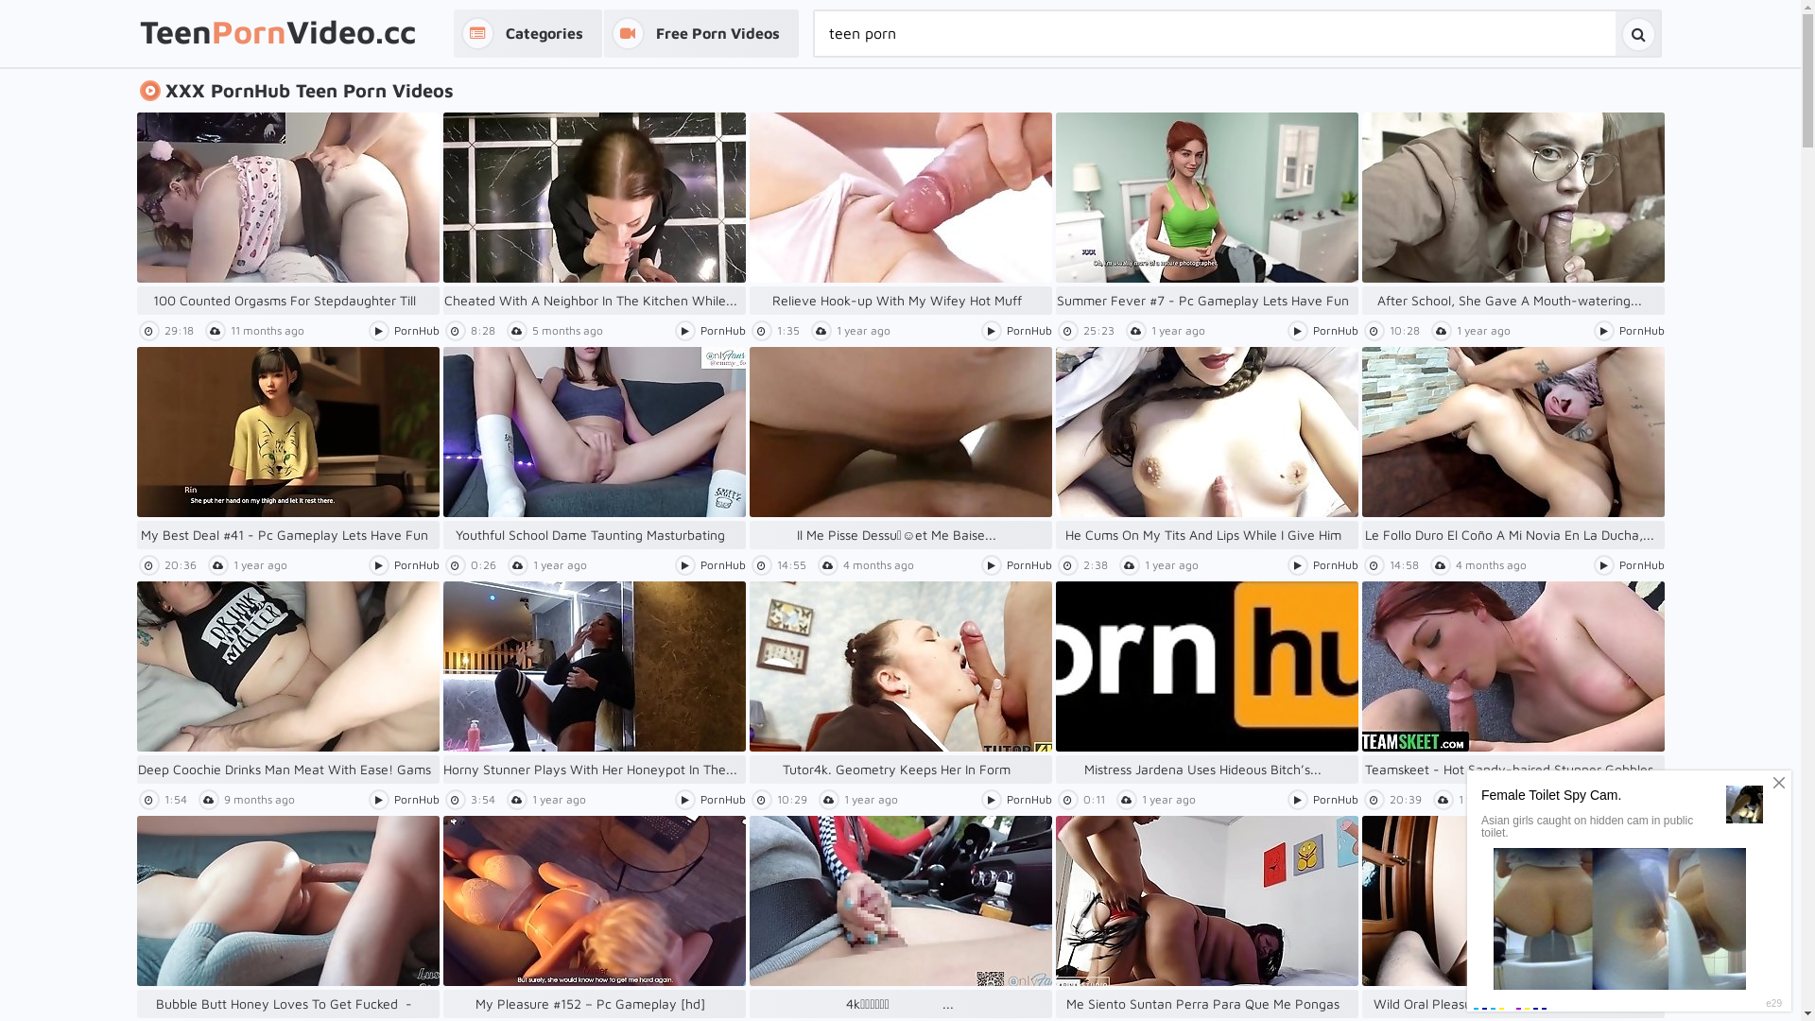 This screenshot has height=1021, width=1815. What do you see at coordinates (1335, 800) in the screenshot?
I see `PornHub` at bounding box center [1335, 800].